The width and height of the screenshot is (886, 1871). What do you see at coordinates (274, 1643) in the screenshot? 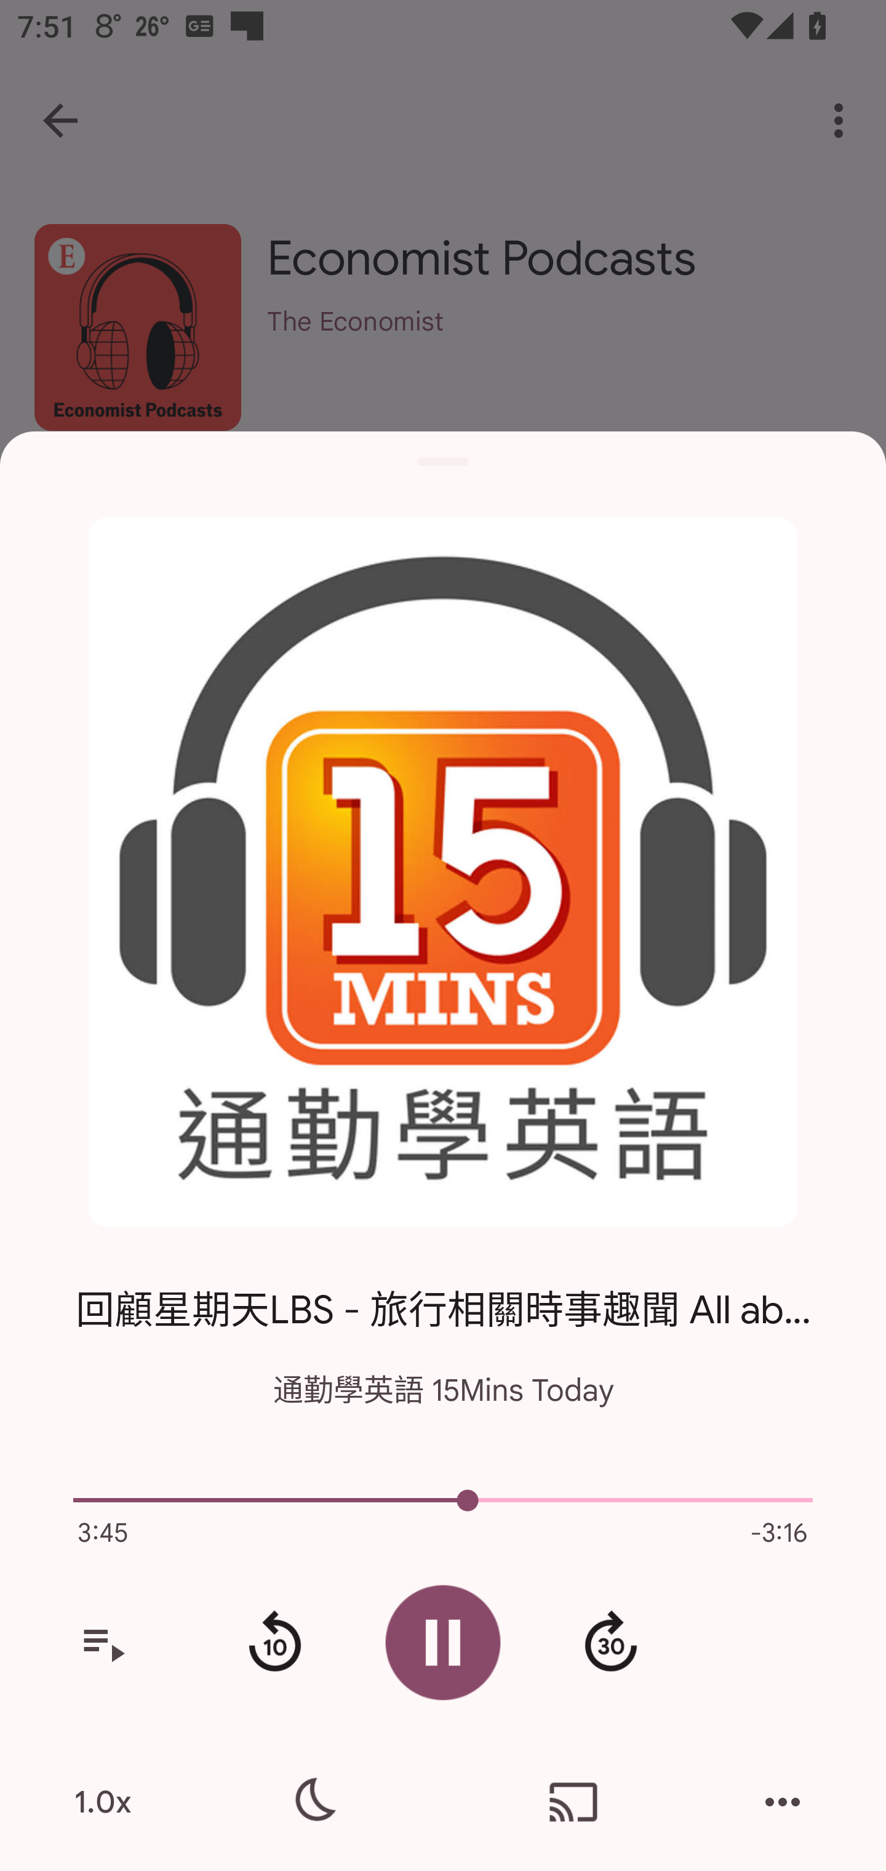
I see `Rewind 10 seconds` at bounding box center [274, 1643].